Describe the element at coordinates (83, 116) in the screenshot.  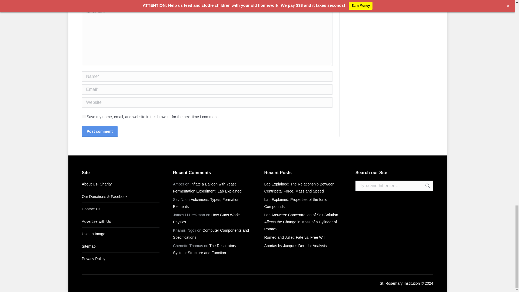
I see `yes` at that location.